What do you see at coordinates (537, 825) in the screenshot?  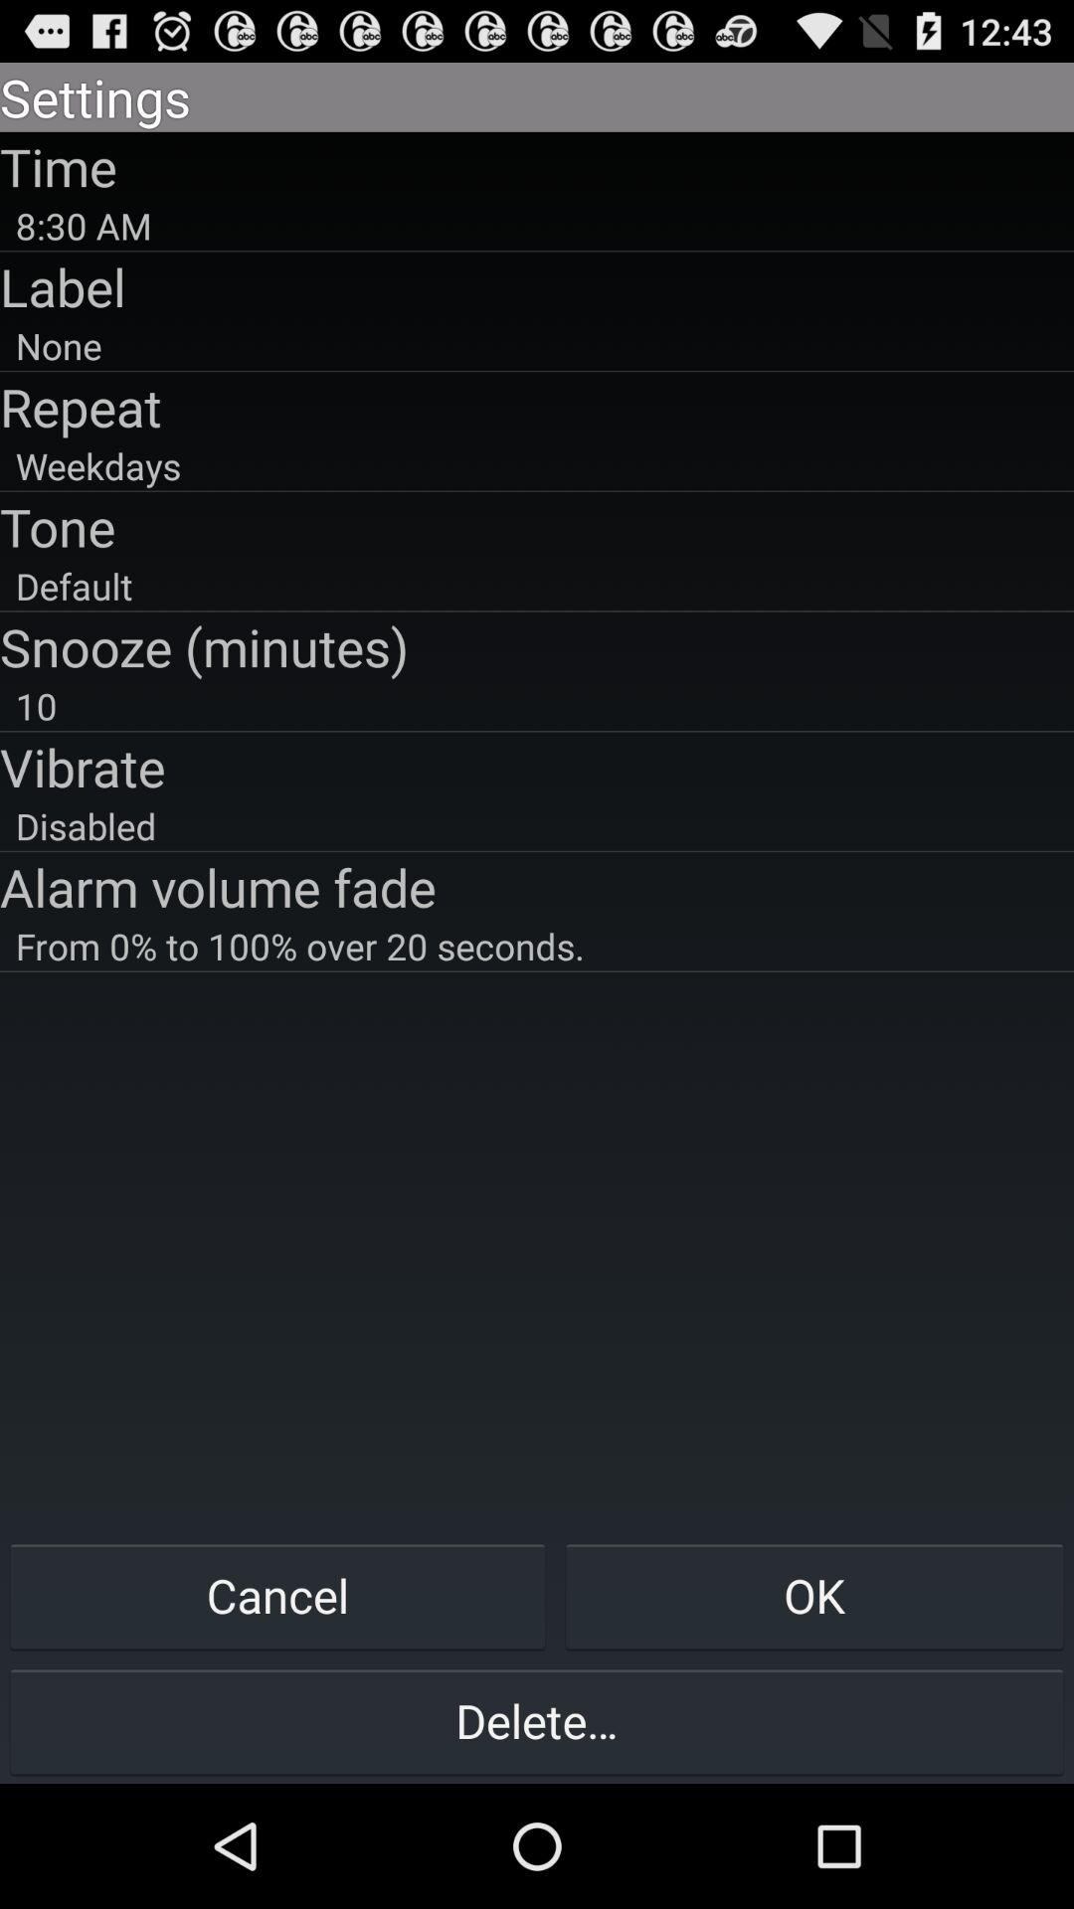 I see `click the icon above the alarm volume fade` at bounding box center [537, 825].